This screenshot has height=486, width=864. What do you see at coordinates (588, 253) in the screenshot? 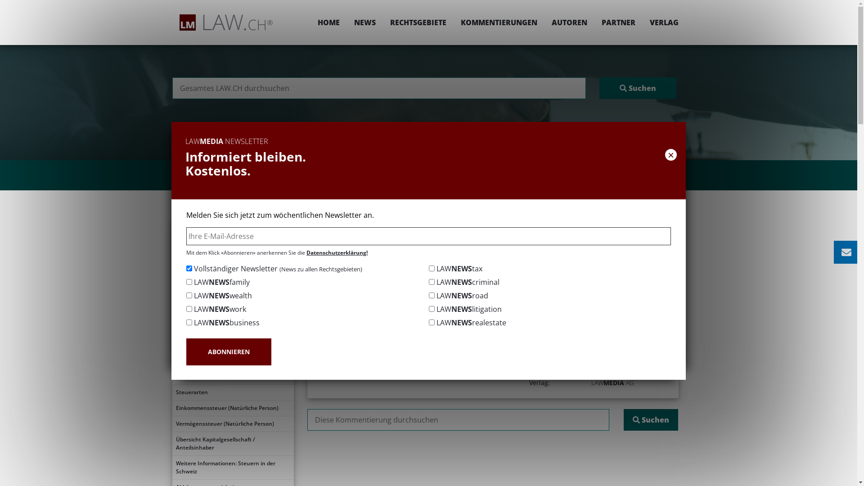
I see ` TEILEN` at bounding box center [588, 253].